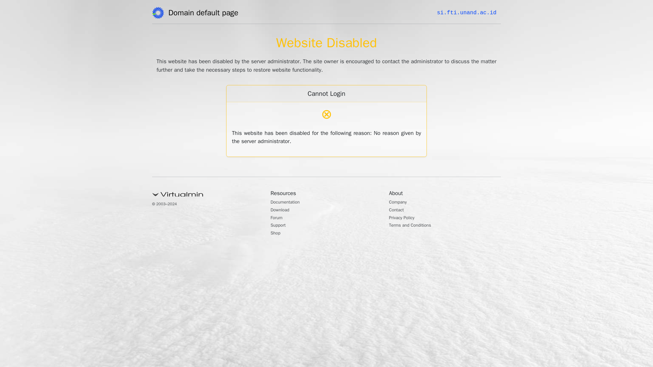  What do you see at coordinates (280, 226) in the screenshot?
I see `Support` at bounding box center [280, 226].